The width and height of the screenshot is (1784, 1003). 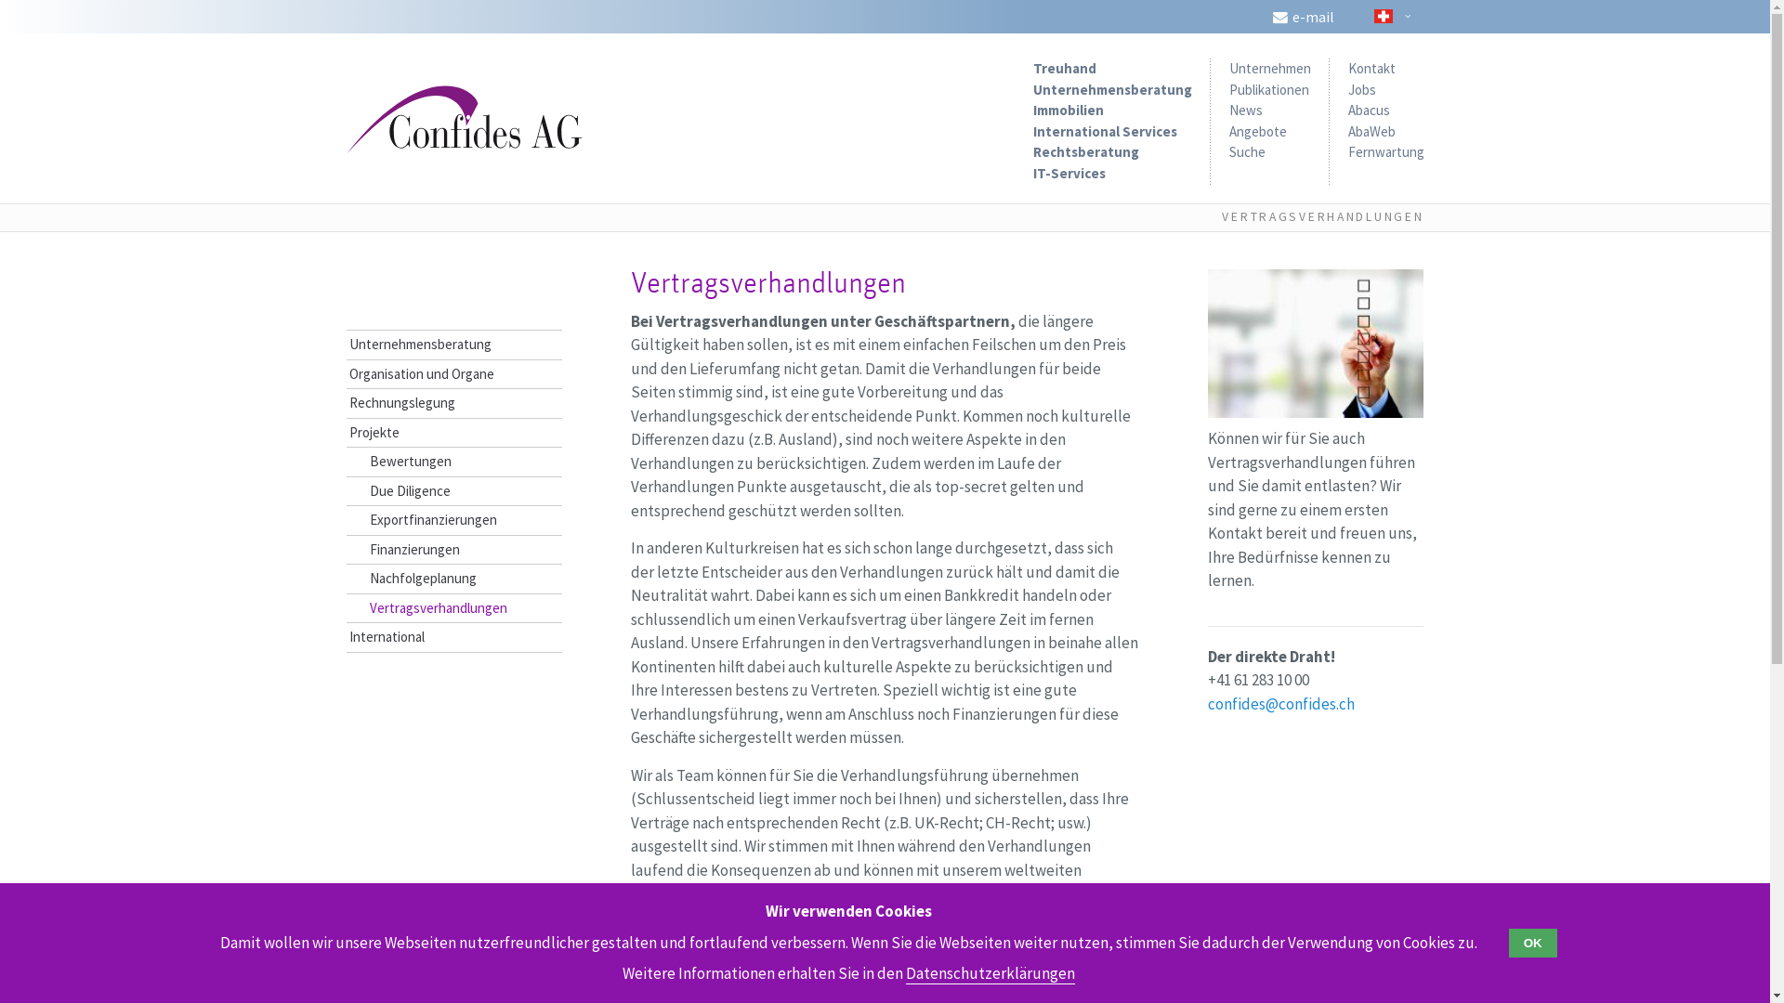 What do you see at coordinates (453, 520) in the screenshot?
I see `Exportfinanzierungen` at bounding box center [453, 520].